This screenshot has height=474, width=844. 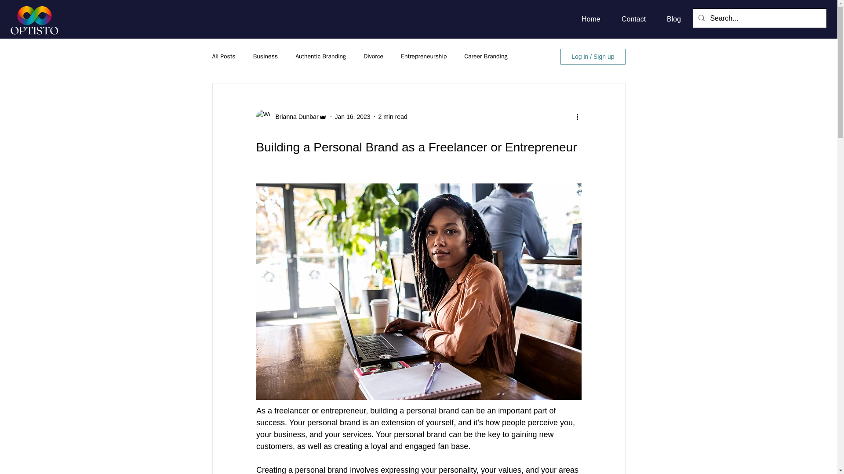 What do you see at coordinates (595, 19) in the screenshot?
I see `Home` at bounding box center [595, 19].